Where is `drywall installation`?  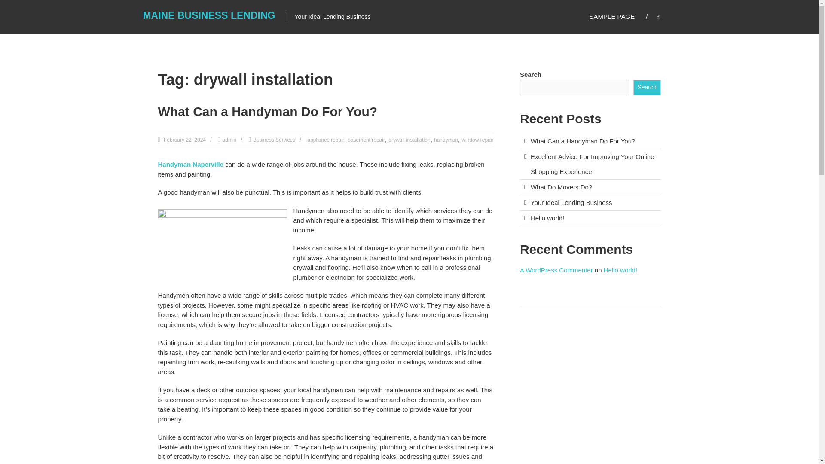
drywall installation is located at coordinates (409, 140).